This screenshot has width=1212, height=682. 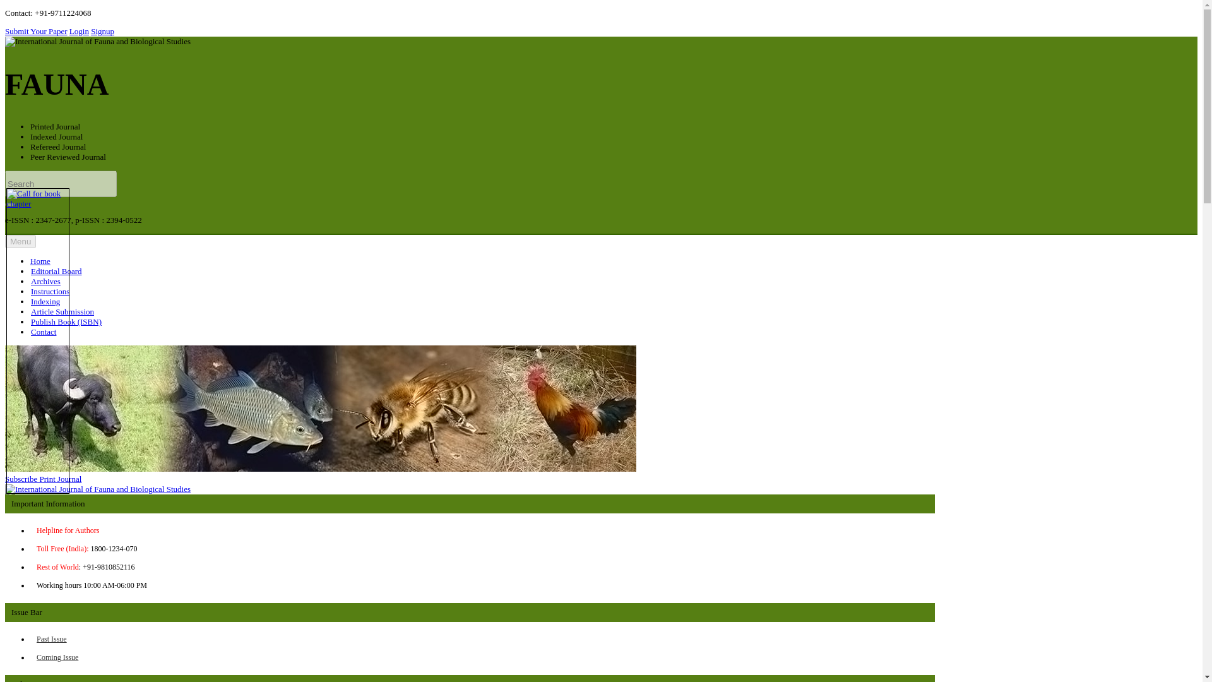 What do you see at coordinates (43, 332) in the screenshot?
I see `Contact` at bounding box center [43, 332].